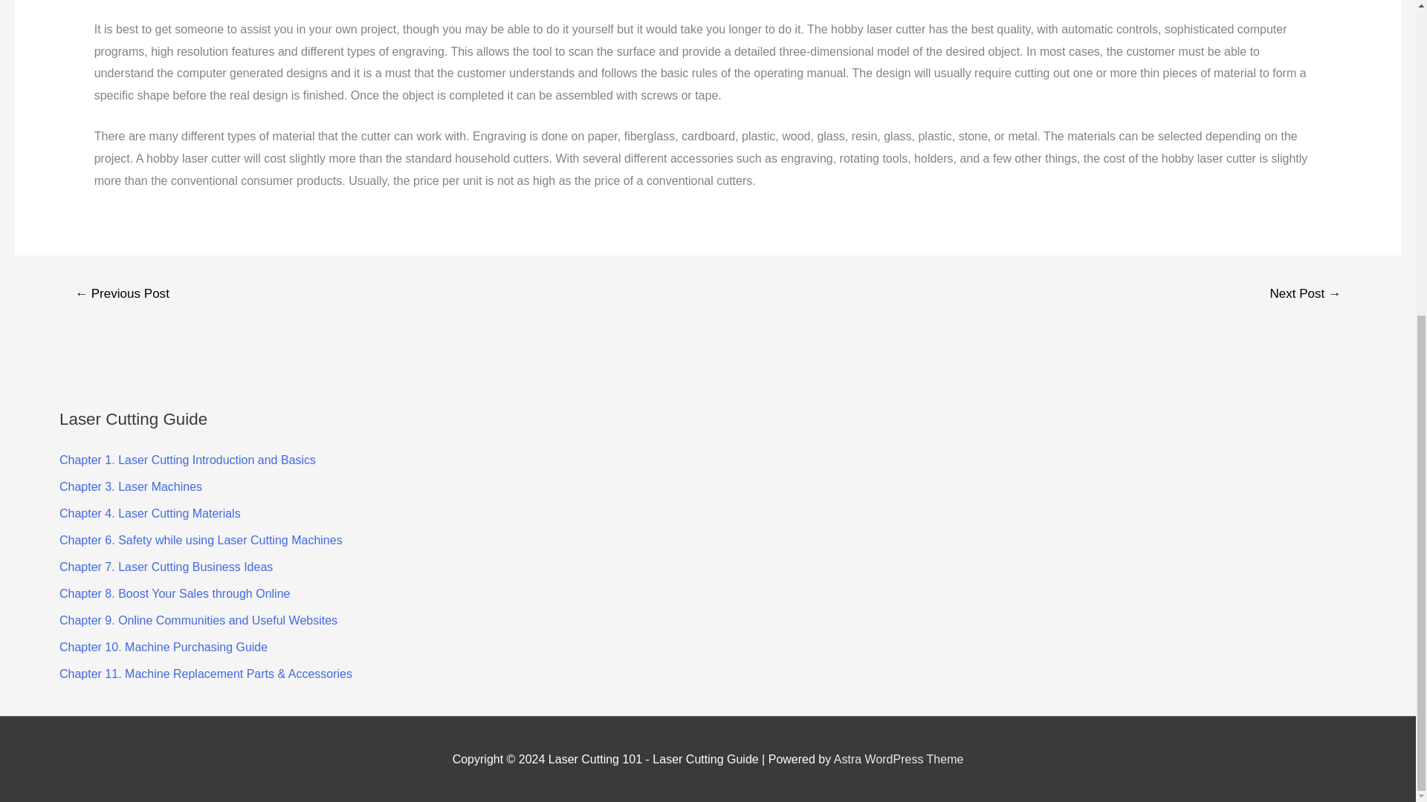 The width and height of the screenshot is (1427, 802). Describe the element at coordinates (198, 620) in the screenshot. I see `Chapter 9. Online Communities and Useful Websites` at that location.